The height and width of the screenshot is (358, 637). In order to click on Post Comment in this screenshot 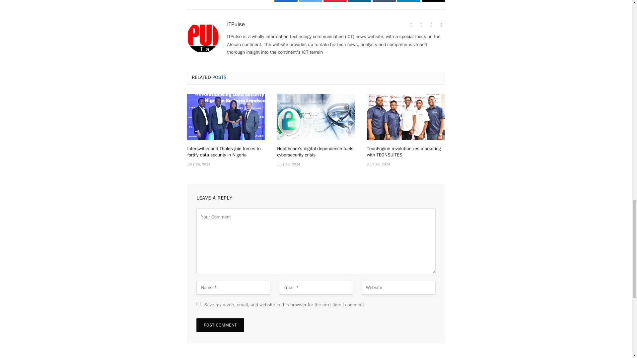, I will do `click(220, 325)`.